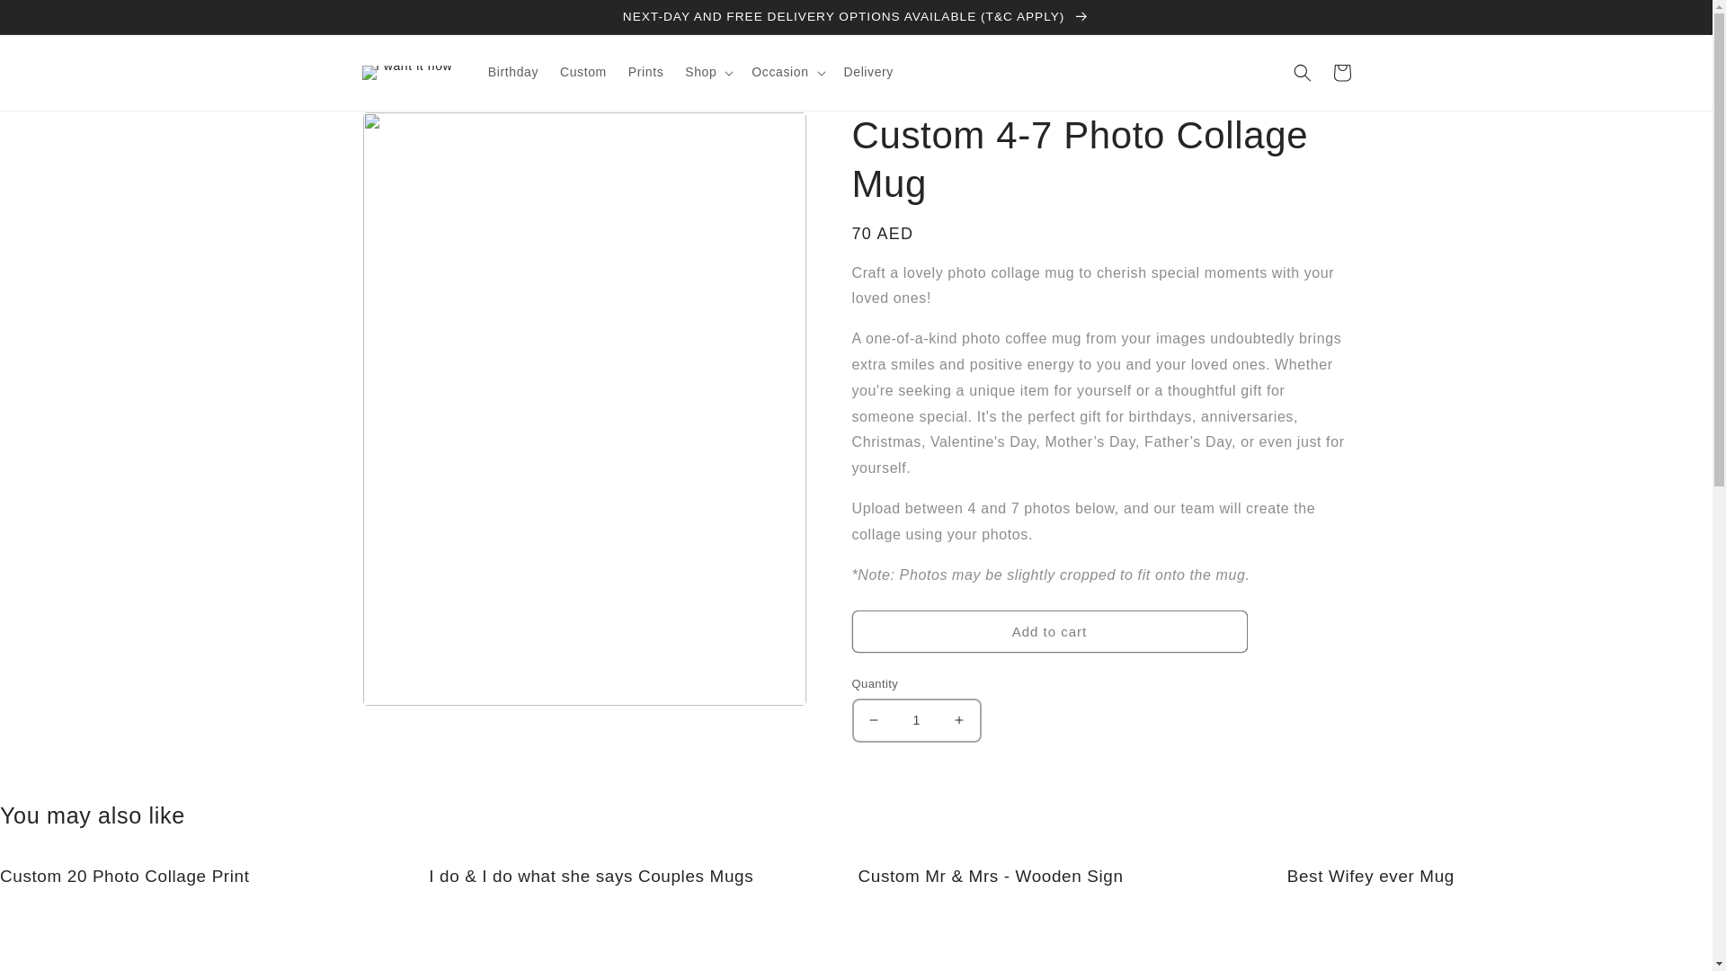 Image resolution: width=1726 pixels, height=971 pixels. What do you see at coordinates (916, 720) in the screenshot?
I see `1` at bounding box center [916, 720].